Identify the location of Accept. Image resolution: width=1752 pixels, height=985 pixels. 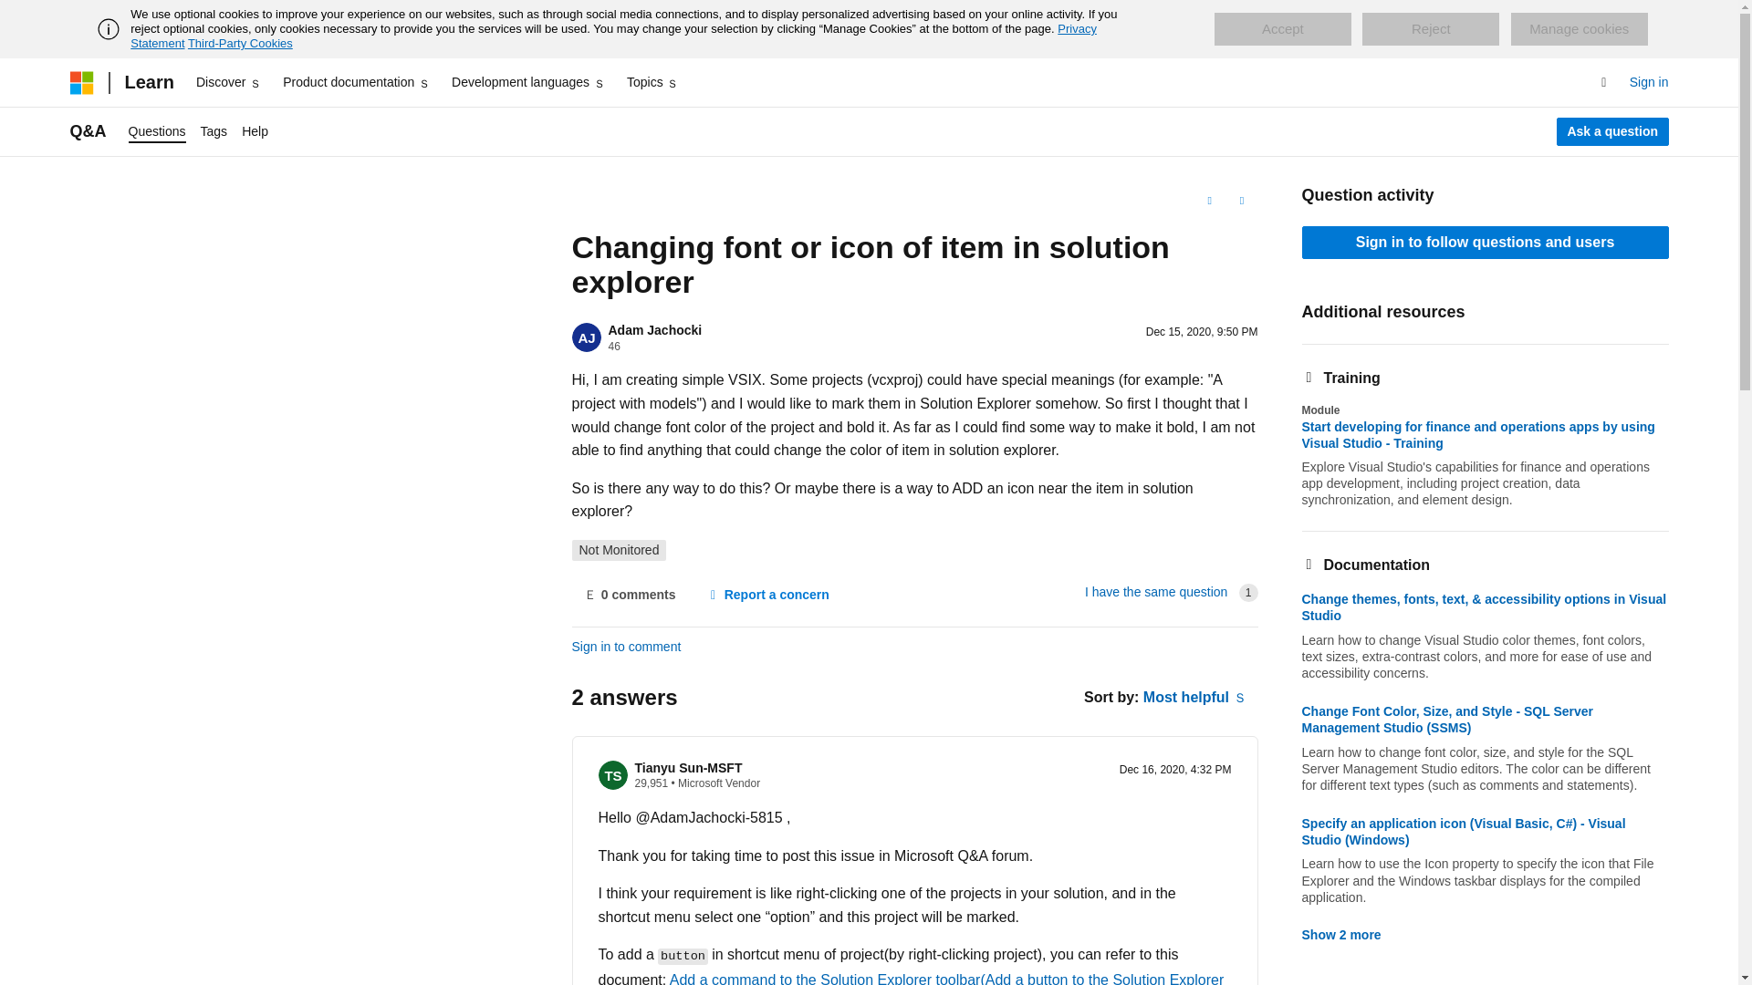
(1282, 29).